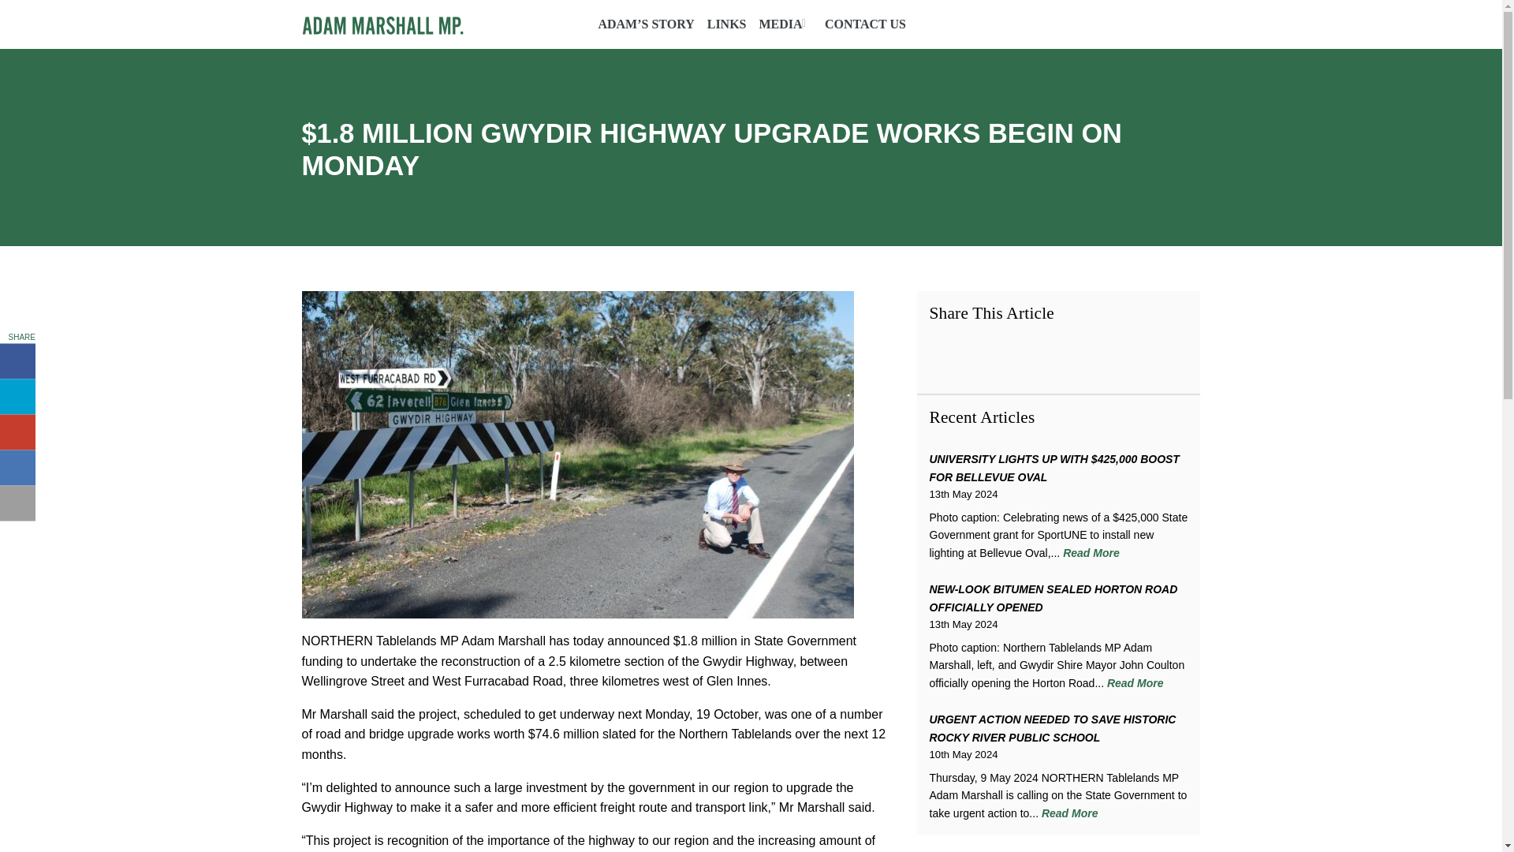 The width and height of the screenshot is (1514, 852). Describe the element at coordinates (17, 432) in the screenshot. I see `share on google plus` at that location.